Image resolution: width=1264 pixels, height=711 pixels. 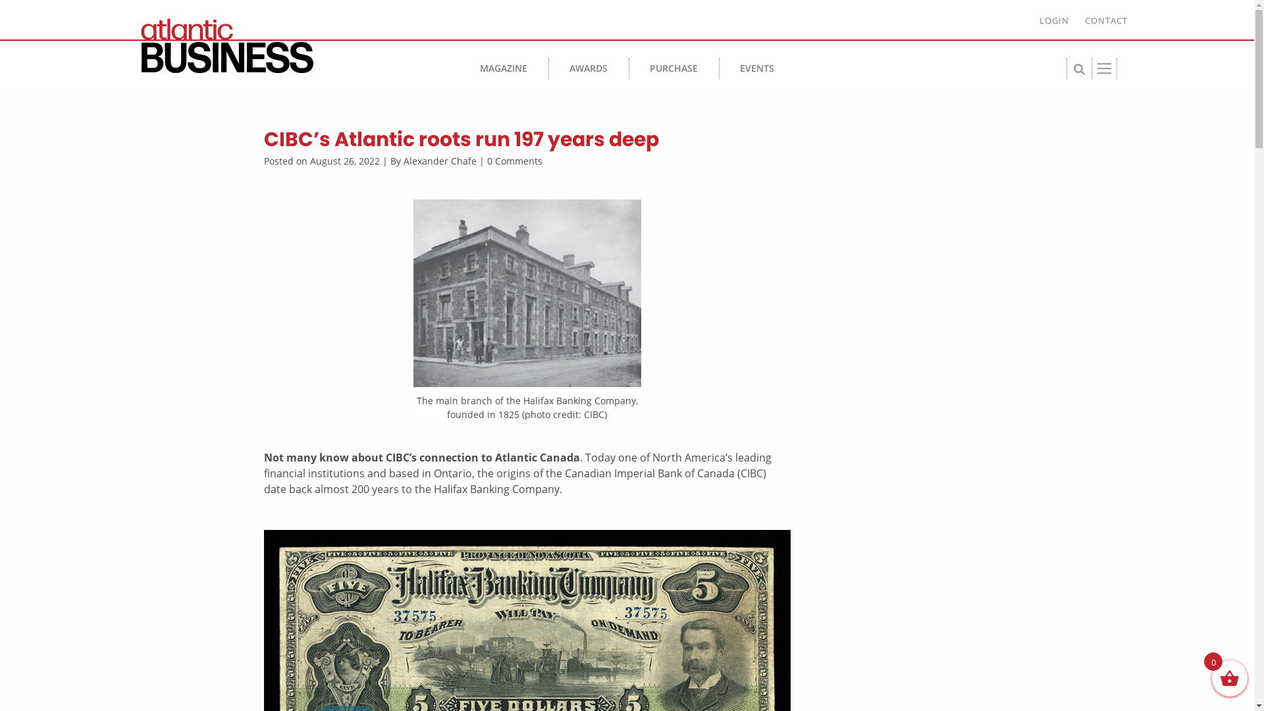 What do you see at coordinates (504, 68) in the screenshot?
I see `MAGAZINE` at bounding box center [504, 68].